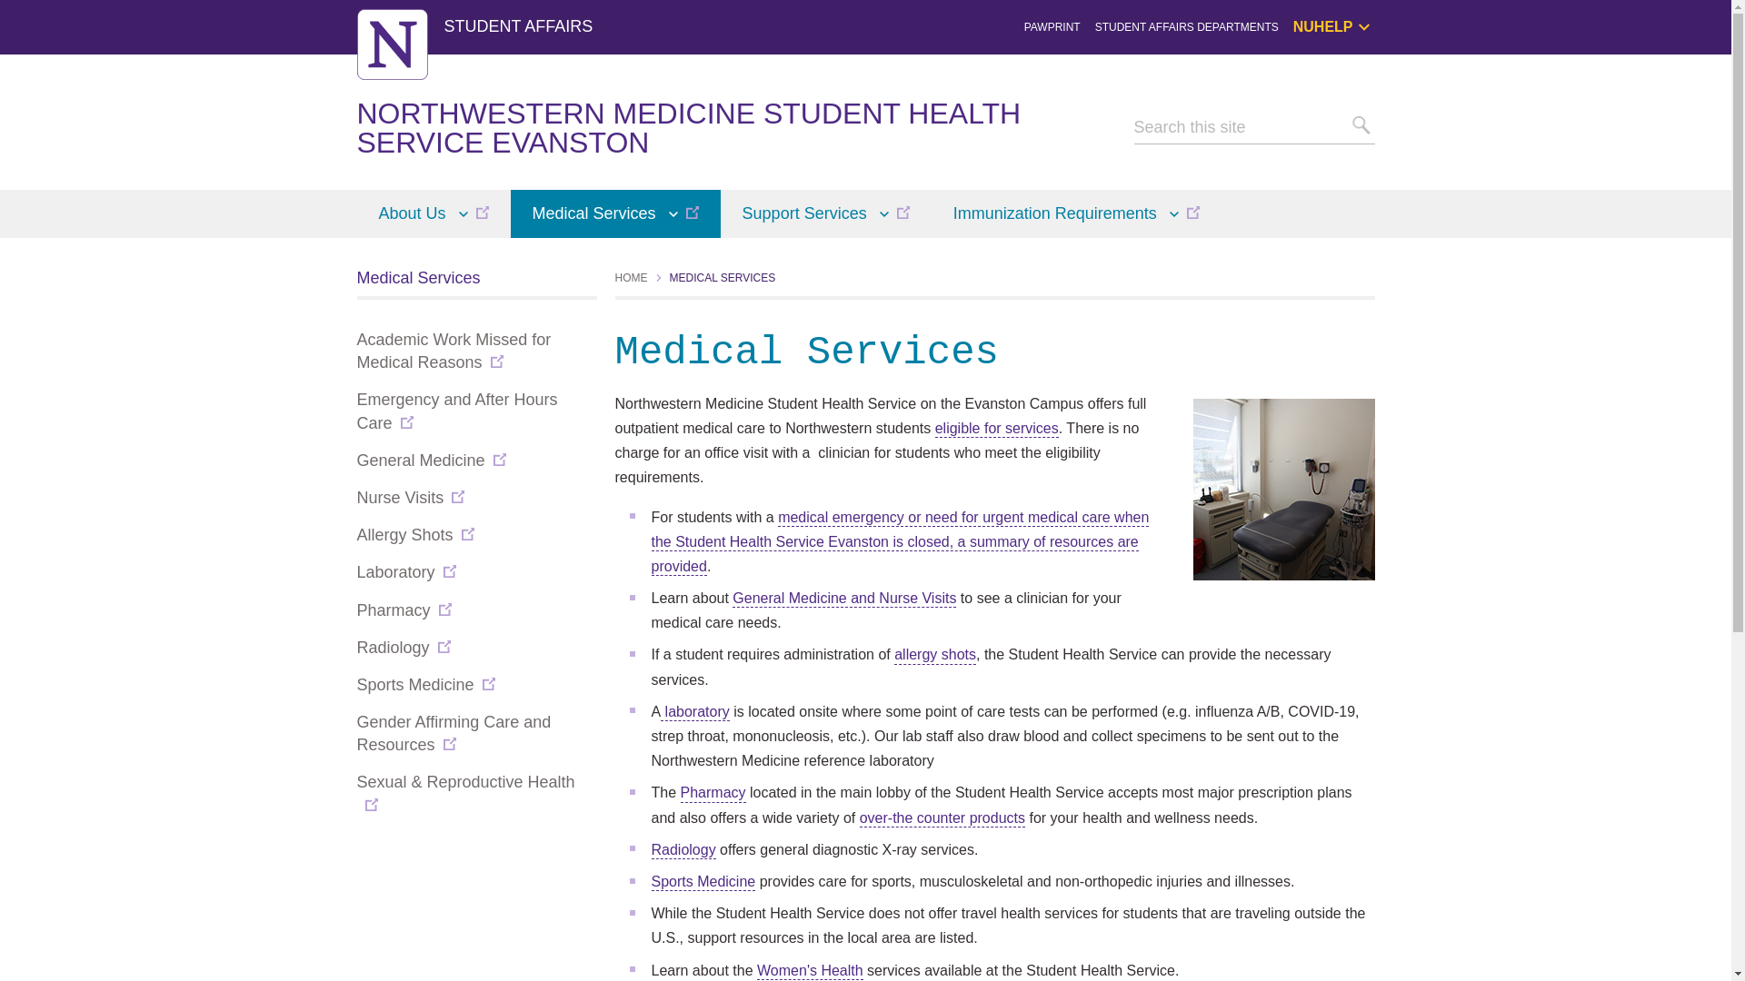  I want to click on NUhelp Home Page, so click(1394, 68).